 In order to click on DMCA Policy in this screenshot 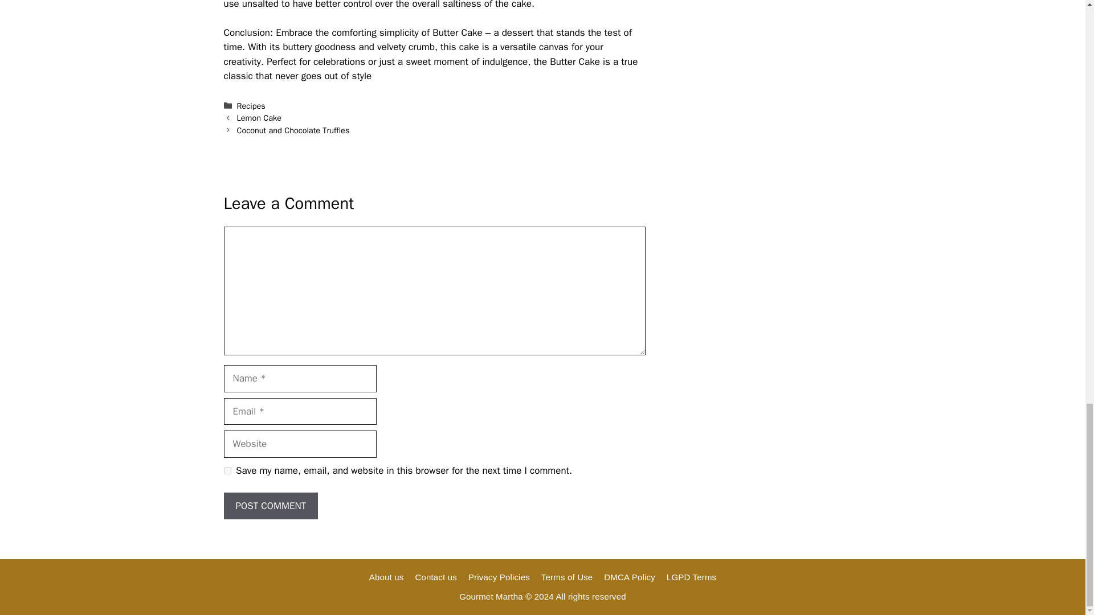, I will do `click(629, 577)`.